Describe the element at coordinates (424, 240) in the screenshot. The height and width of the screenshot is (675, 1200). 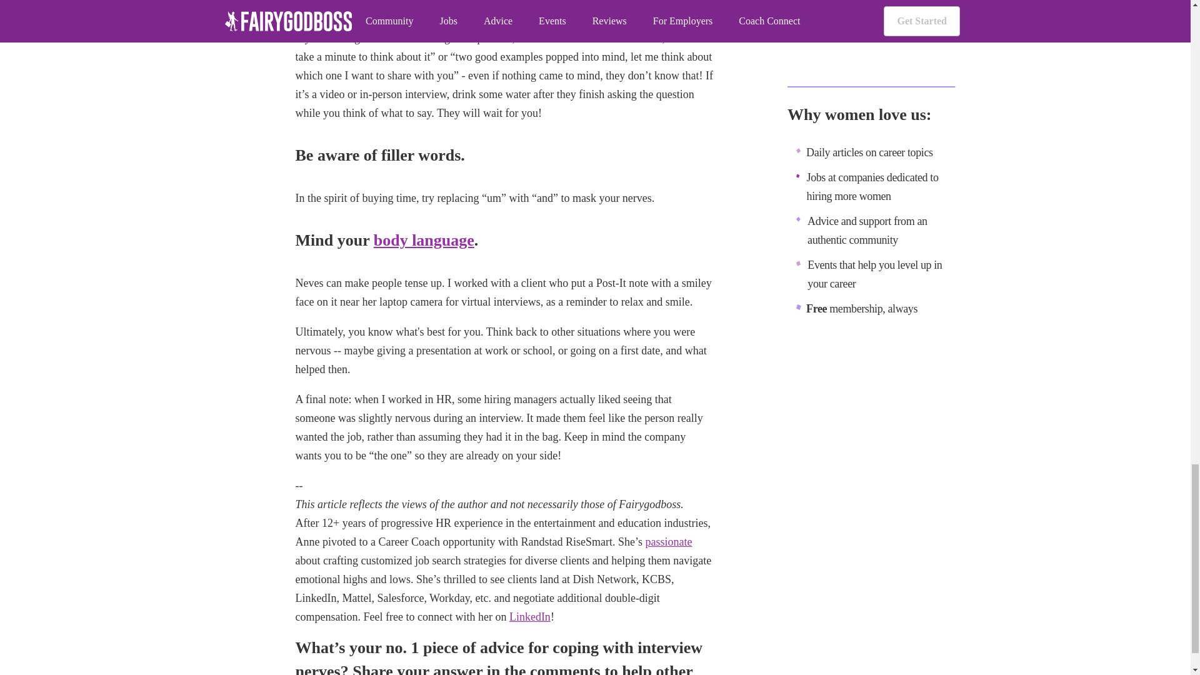
I see `body language` at that location.